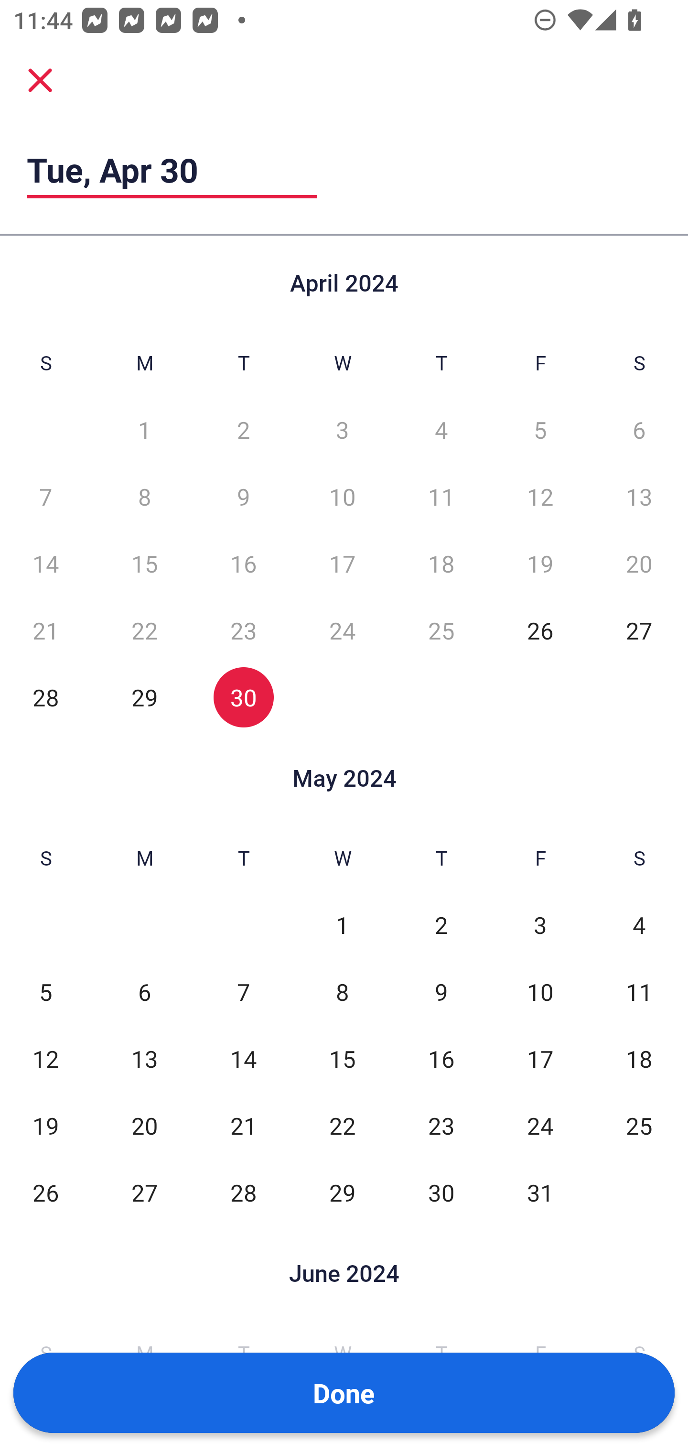  What do you see at coordinates (639, 1059) in the screenshot?
I see `18 Sat, May 18, Not Selected` at bounding box center [639, 1059].